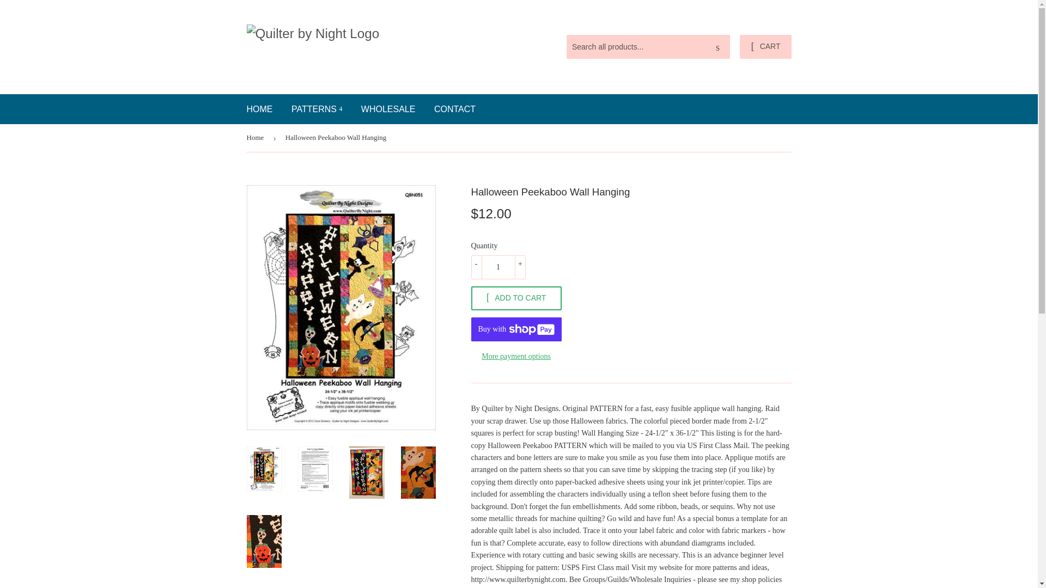 Image resolution: width=1046 pixels, height=588 pixels. I want to click on PATTERNS, so click(317, 109).